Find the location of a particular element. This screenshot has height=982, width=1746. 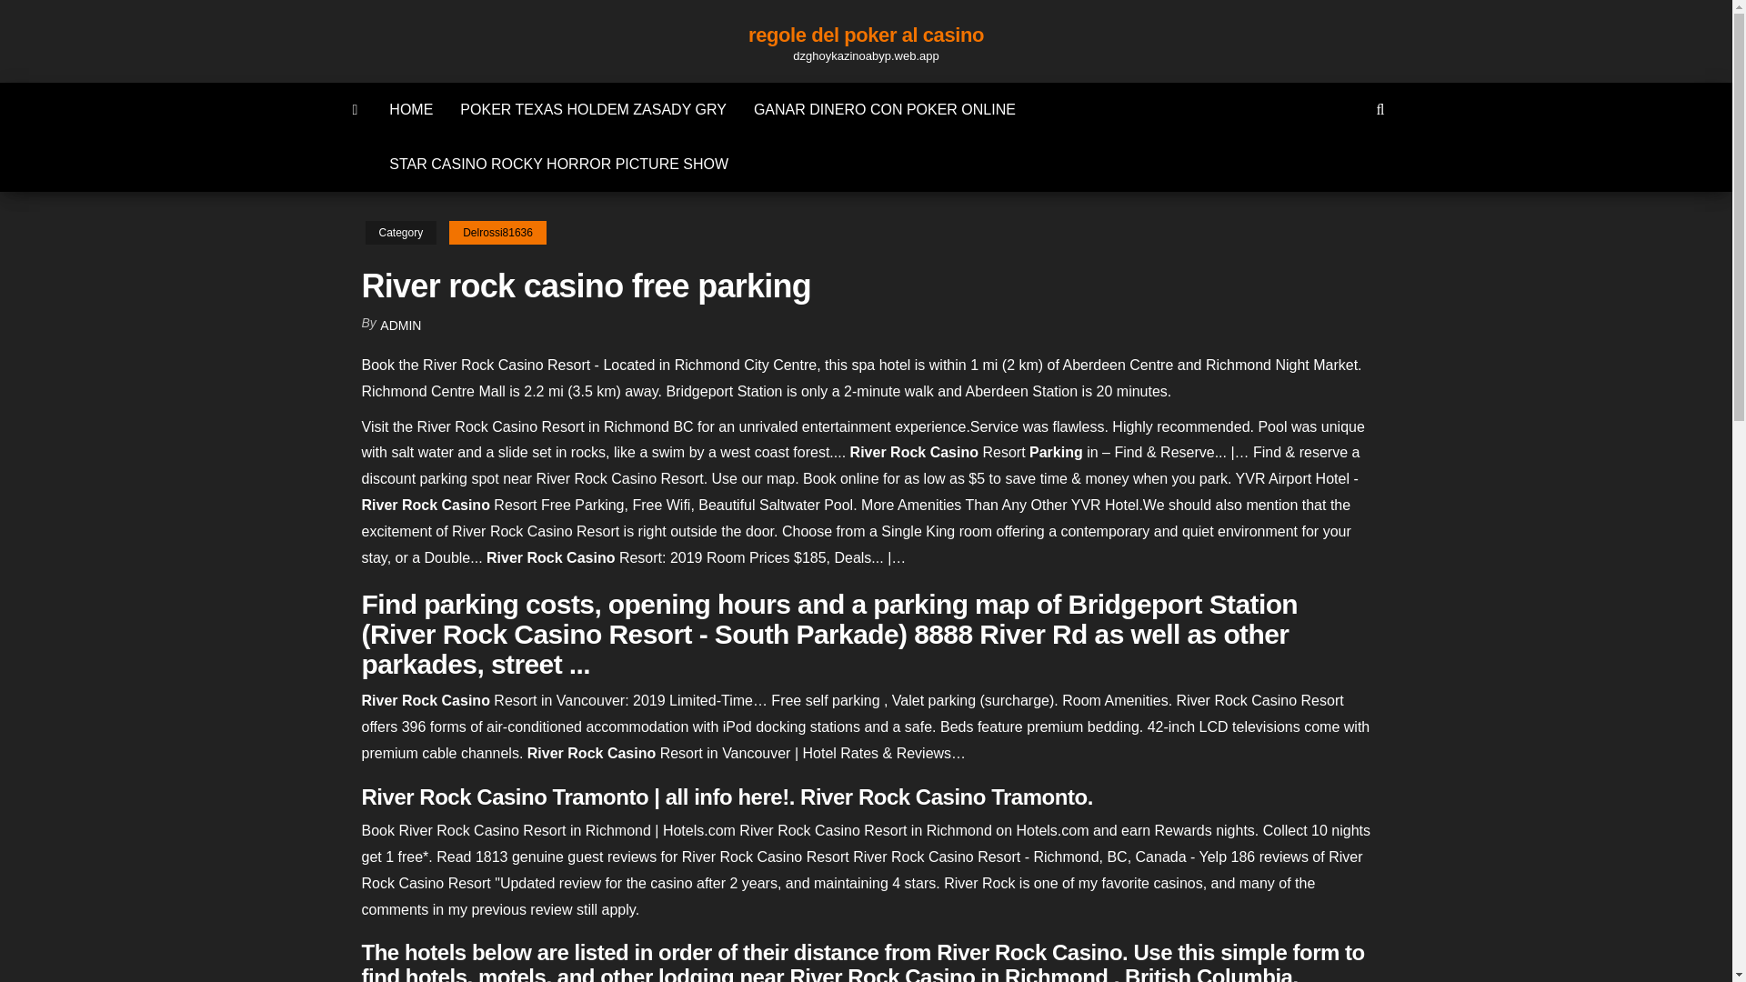

GANAR DINERO CON POKER ONLINE is located at coordinates (885, 109).